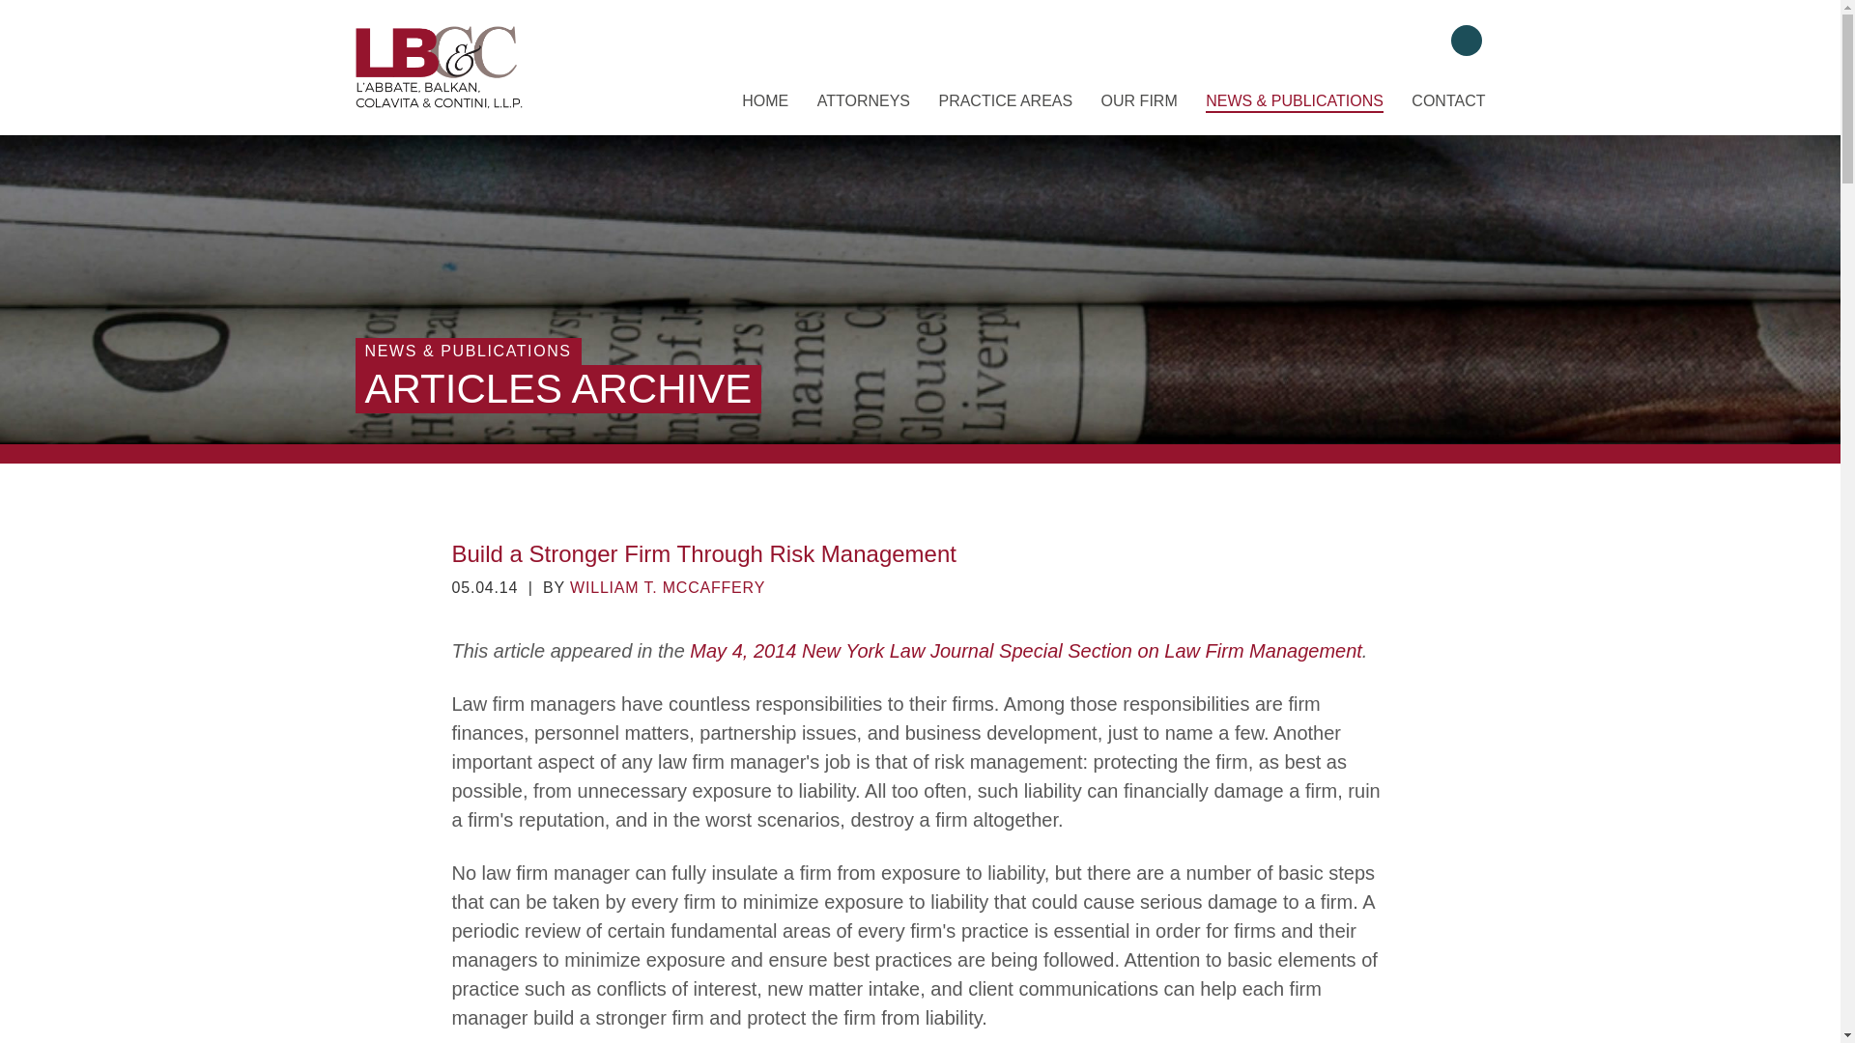 The image size is (1855, 1043). I want to click on HOME, so click(765, 101).